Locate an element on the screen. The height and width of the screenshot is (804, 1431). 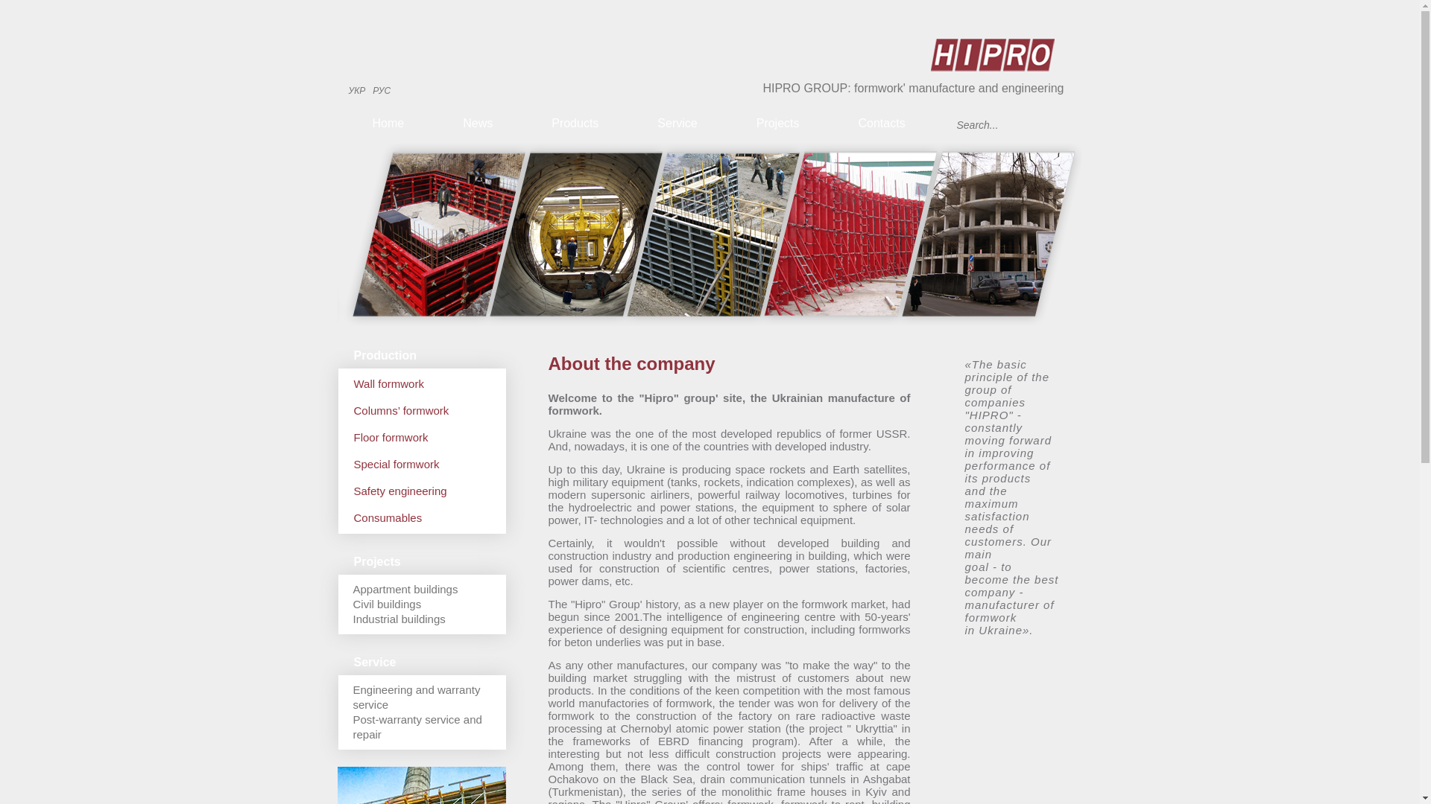
Civil buildings is located at coordinates (388, 604).